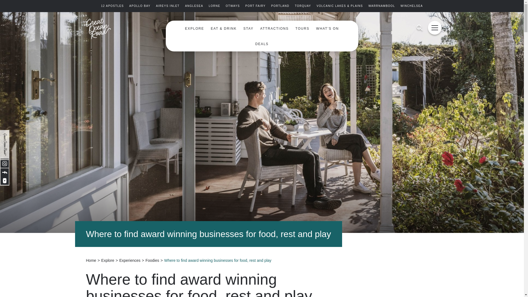  I want to click on OTWAYS, so click(233, 6).